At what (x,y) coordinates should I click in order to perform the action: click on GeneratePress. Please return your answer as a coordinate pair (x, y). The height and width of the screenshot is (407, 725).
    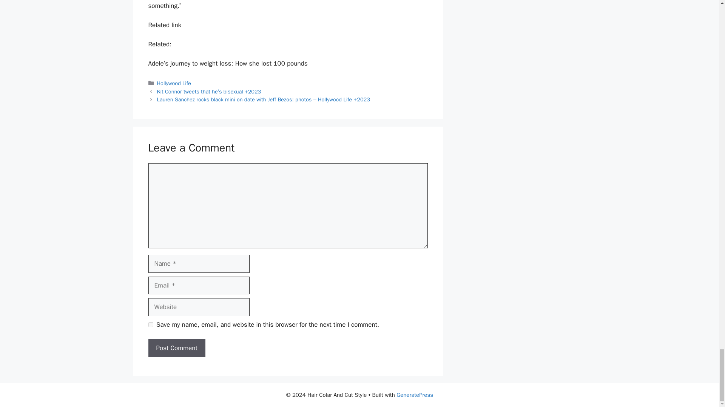
    Looking at the image, I should click on (415, 395).